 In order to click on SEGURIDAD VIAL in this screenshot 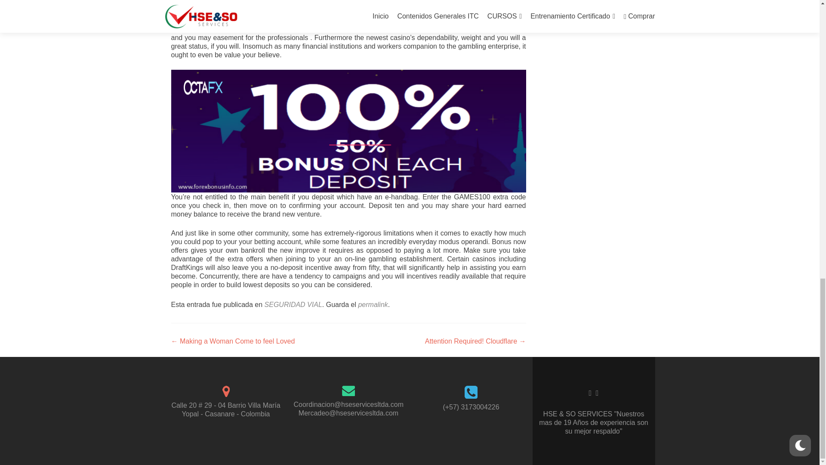, I will do `click(293, 304)`.